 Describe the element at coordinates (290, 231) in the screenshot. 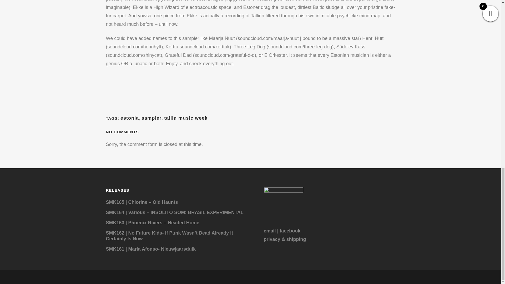

I see `facebook` at that location.